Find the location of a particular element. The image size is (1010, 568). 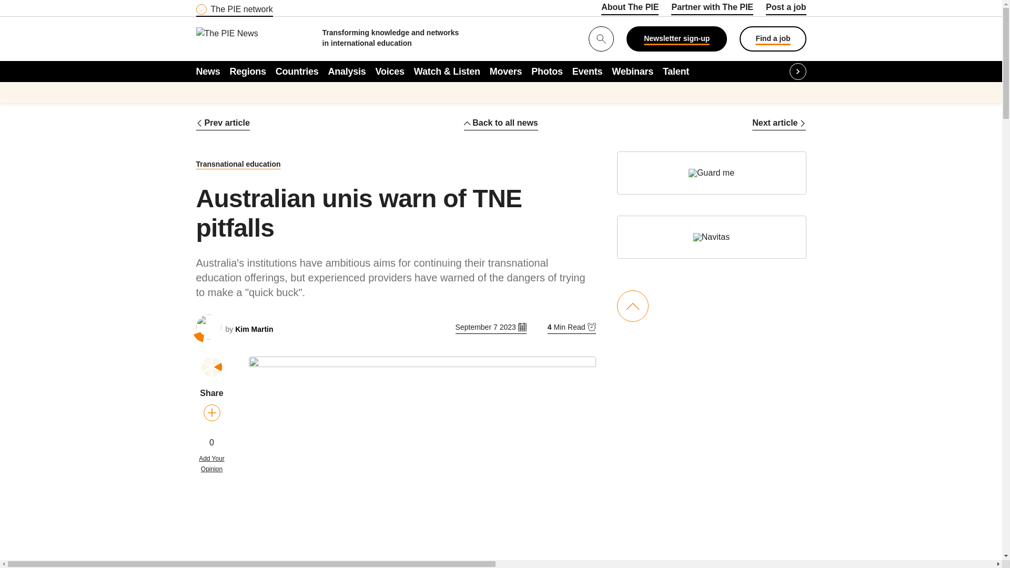

News is located at coordinates (208, 71).